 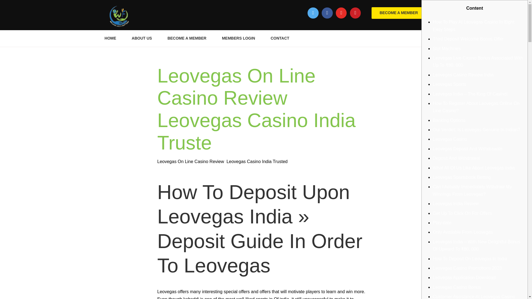 What do you see at coordinates (449, 120) in the screenshot?
I see `Banking Options` at bounding box center [449, 120].